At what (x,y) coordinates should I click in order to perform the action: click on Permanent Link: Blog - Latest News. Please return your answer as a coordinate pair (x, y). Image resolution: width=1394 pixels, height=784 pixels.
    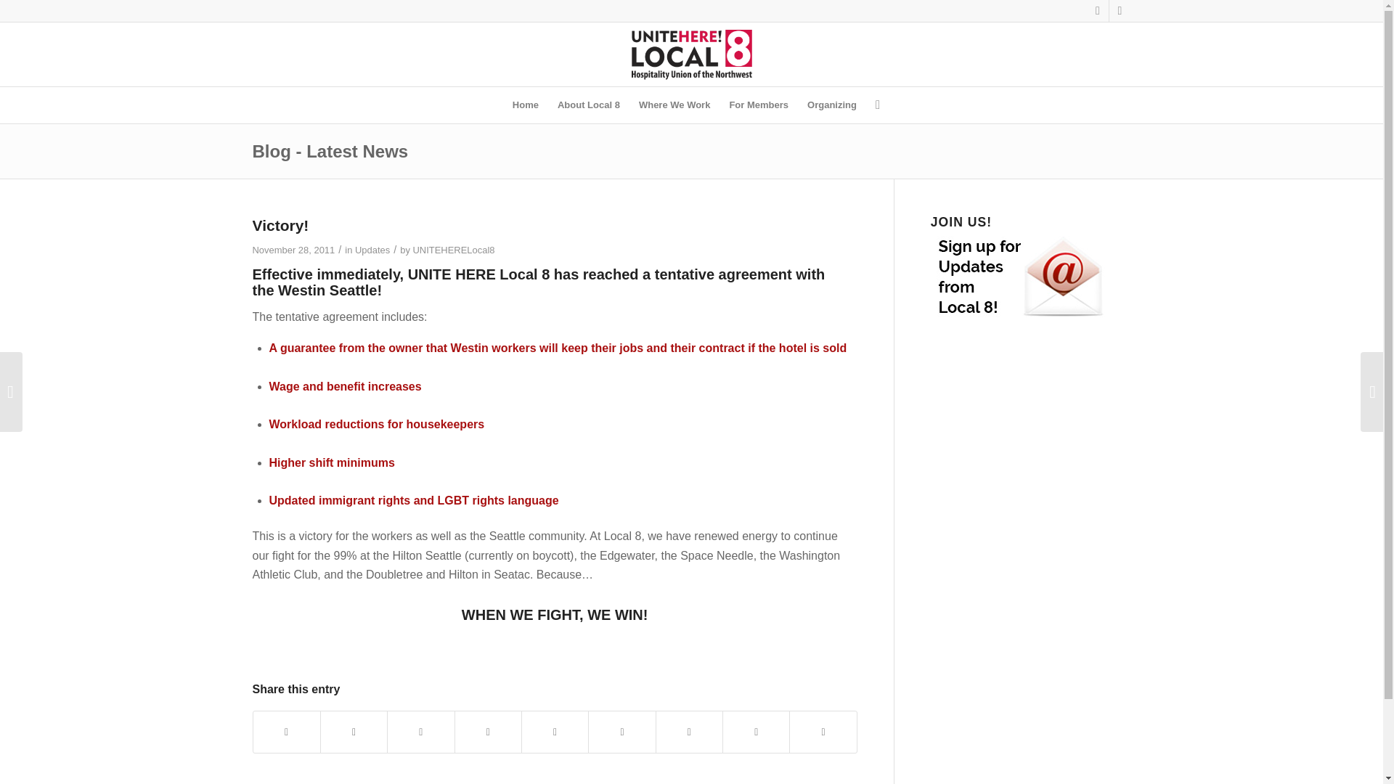
    Looking at the image, I should click on (330, 151).